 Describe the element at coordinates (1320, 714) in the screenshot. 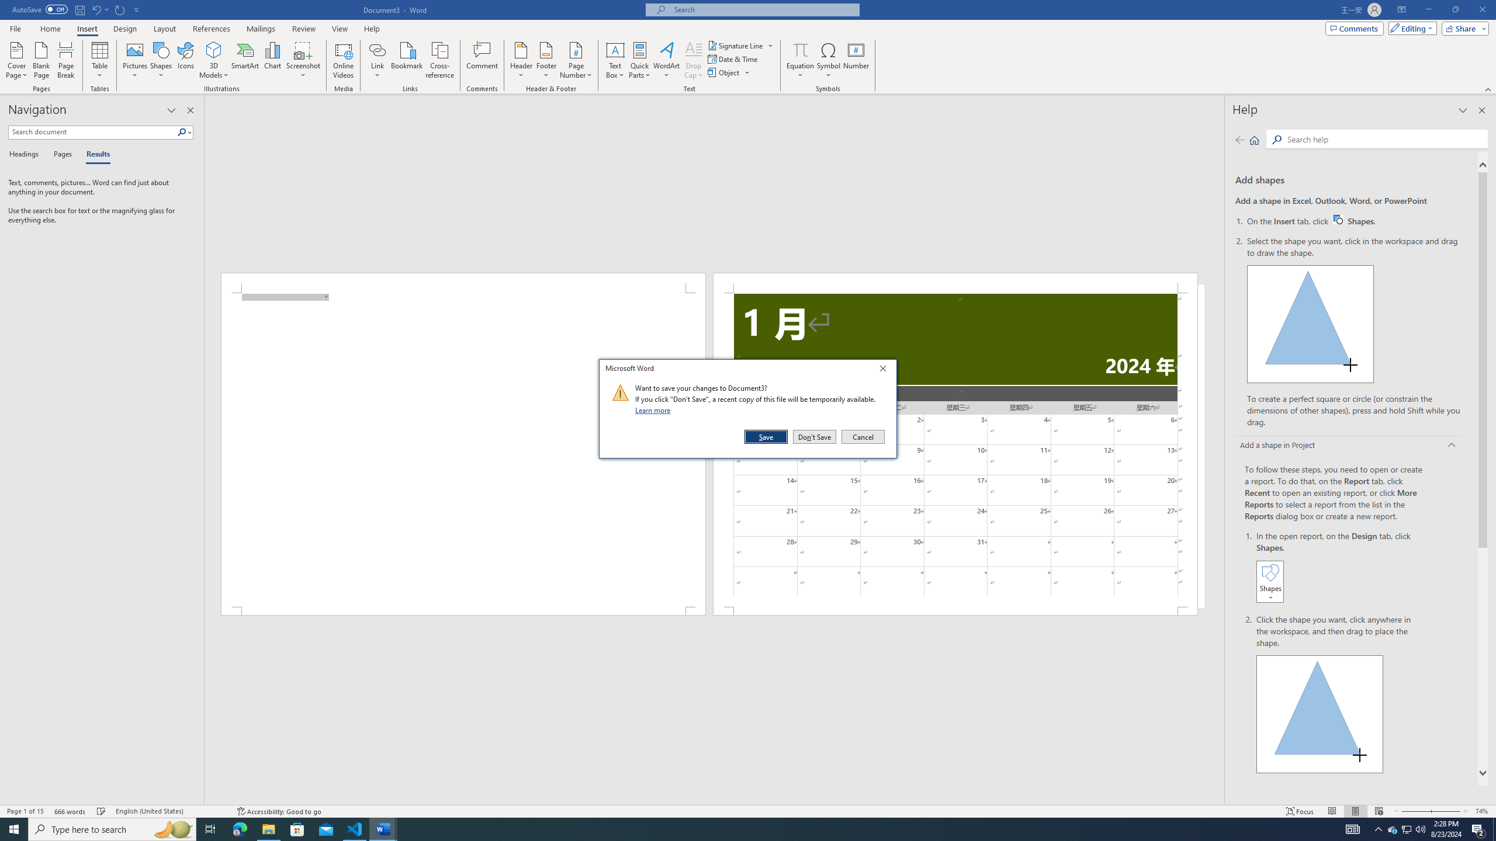

I see `Word Count 666 words` at that location.